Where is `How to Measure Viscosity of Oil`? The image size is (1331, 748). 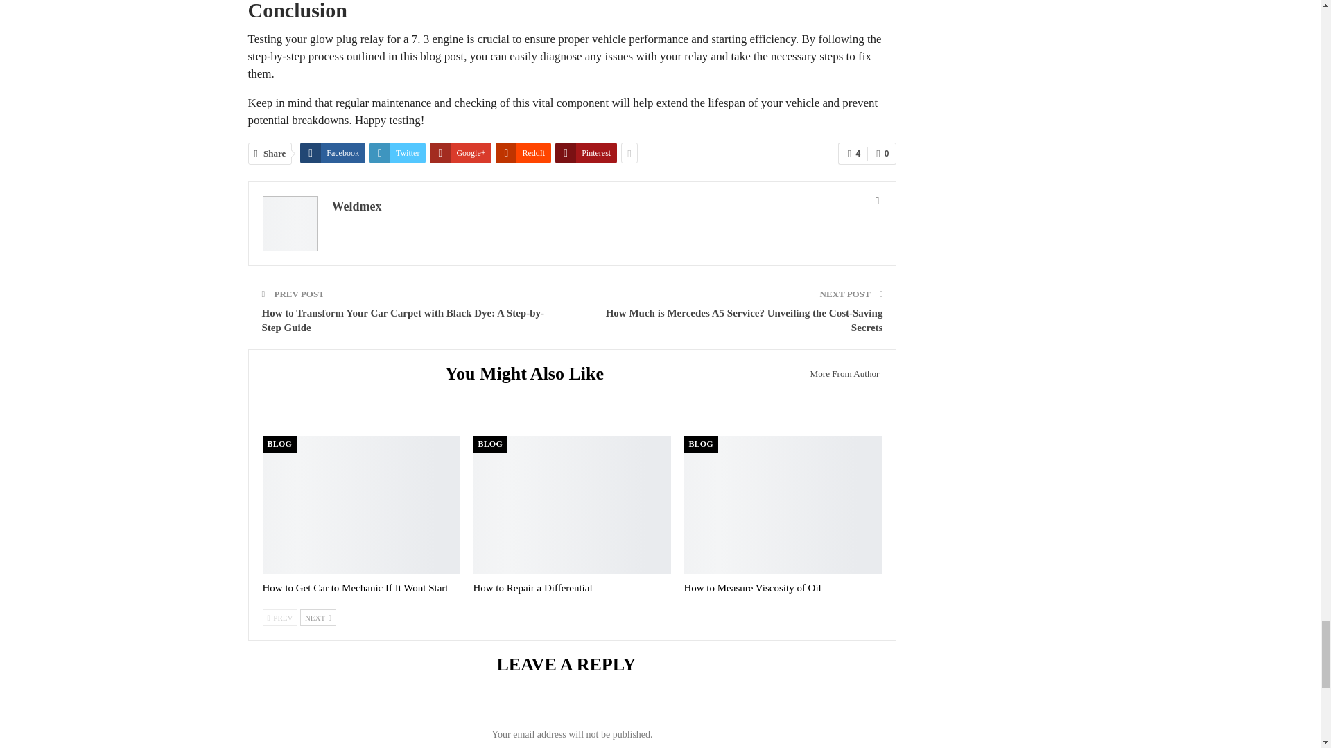
How to Measure Viscosity of Oil is located at coordinates (752, 588).